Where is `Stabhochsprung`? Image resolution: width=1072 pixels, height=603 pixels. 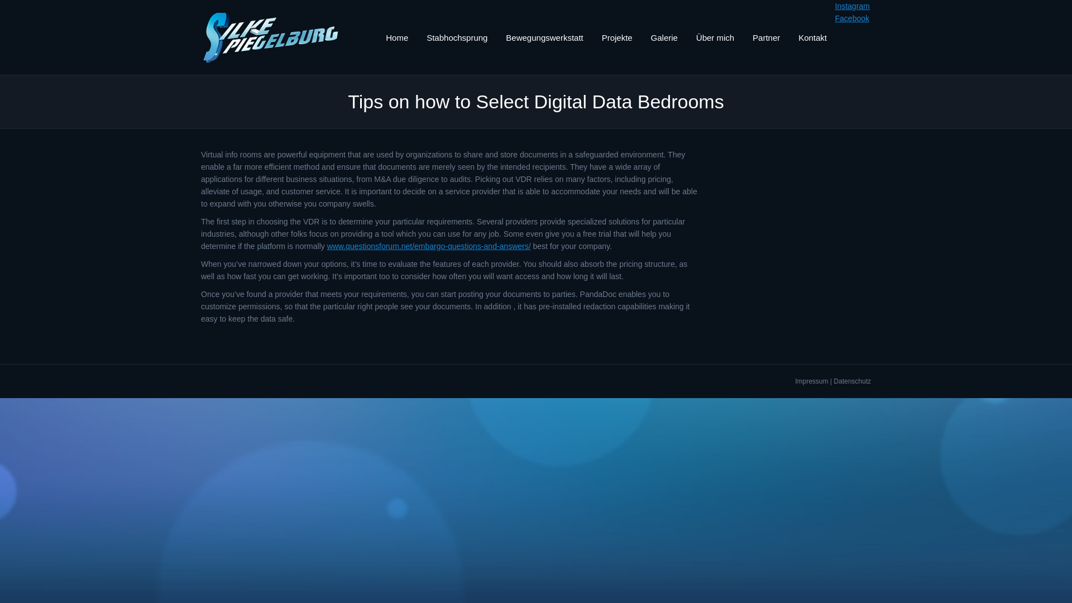
Stabhochsprung is located at coordinates (457, 37).